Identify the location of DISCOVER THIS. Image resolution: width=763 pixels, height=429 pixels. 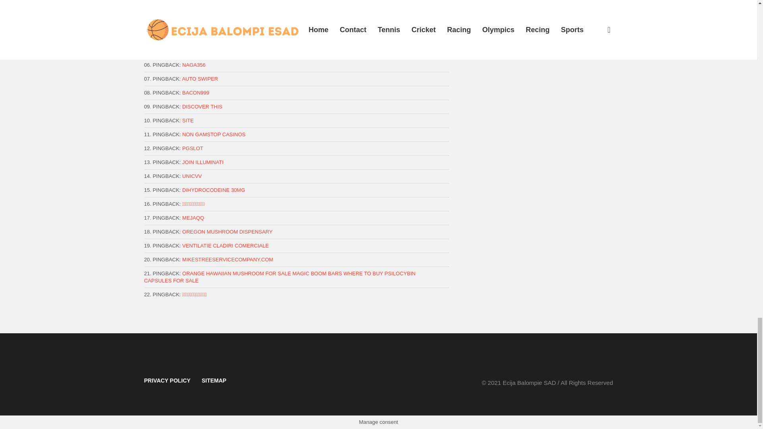
(202, 106).